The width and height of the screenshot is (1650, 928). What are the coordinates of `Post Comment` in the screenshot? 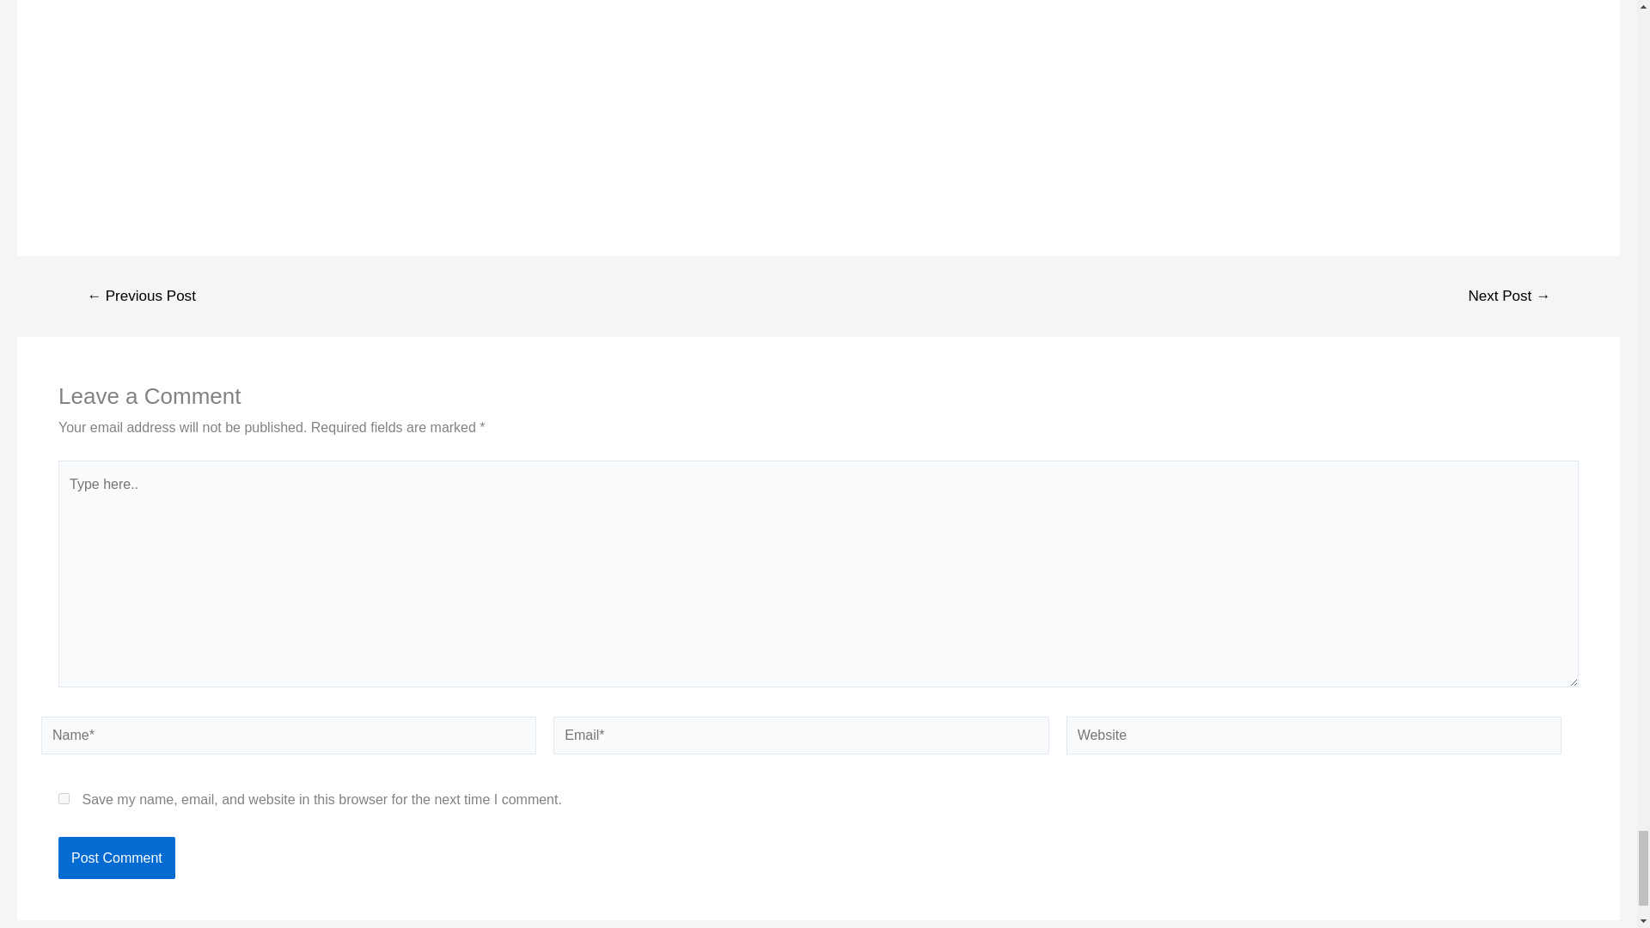 It's located at (116, 858).